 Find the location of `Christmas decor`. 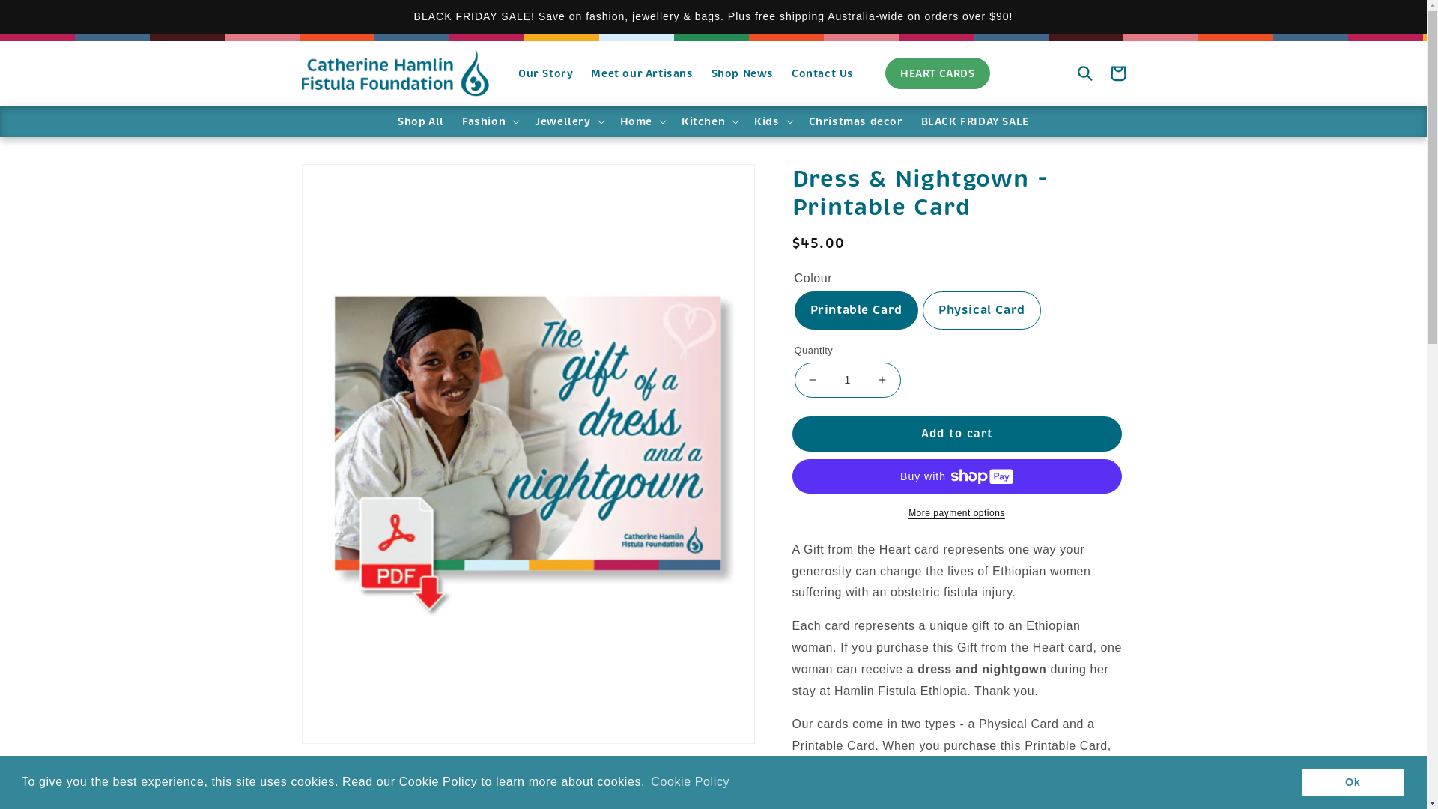

Christmas decor is located at coordinates (856, 121).